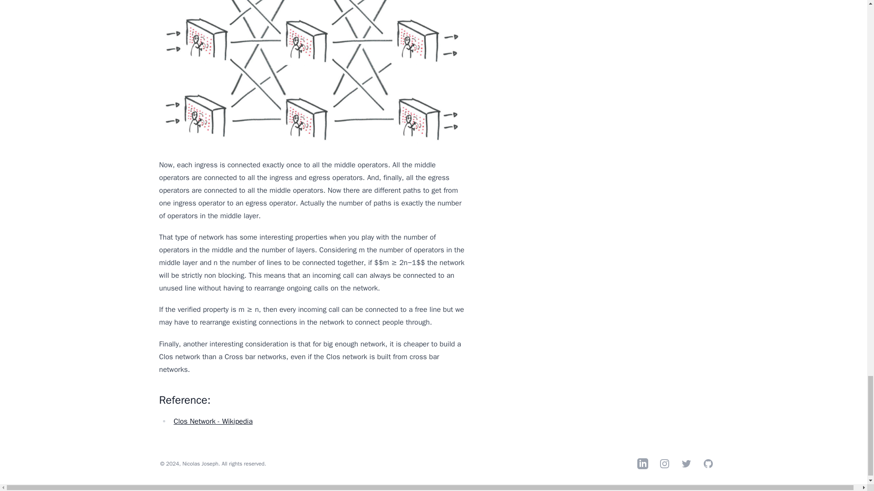 The image size is (874, 491). What do you see at coordinates (686, 464) in the screenshot?
I see `Twitter` at bounding box center [686, 464].